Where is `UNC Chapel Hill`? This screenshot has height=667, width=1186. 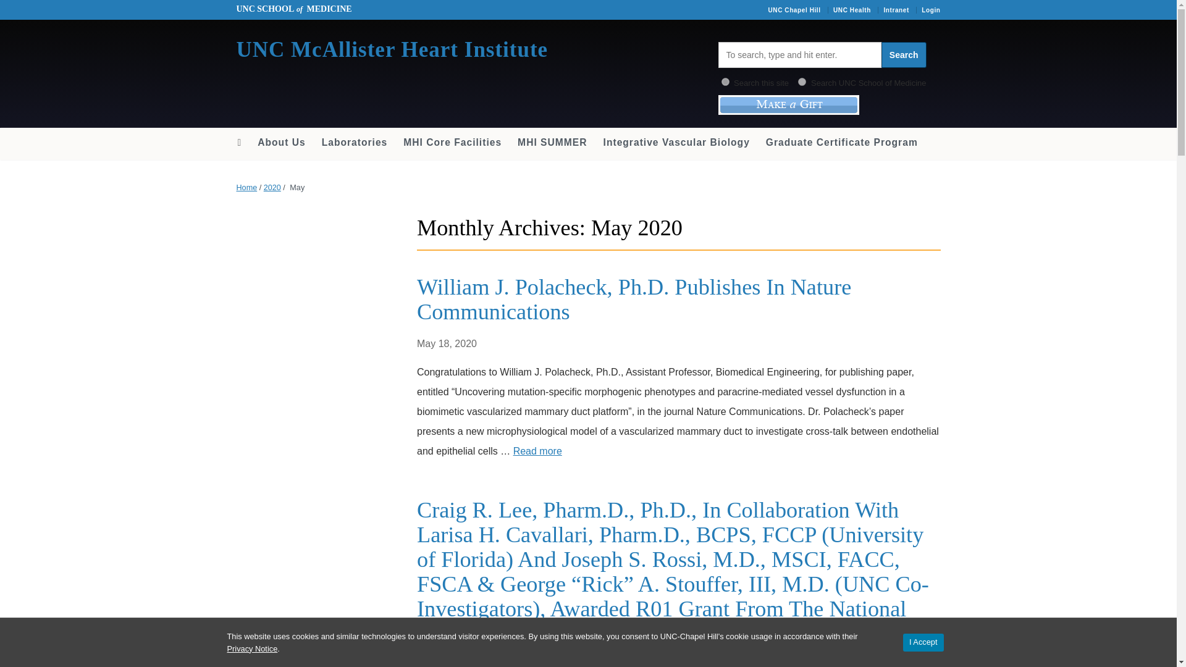
UNC Chapel Hill is located at coordinates (794, 10).